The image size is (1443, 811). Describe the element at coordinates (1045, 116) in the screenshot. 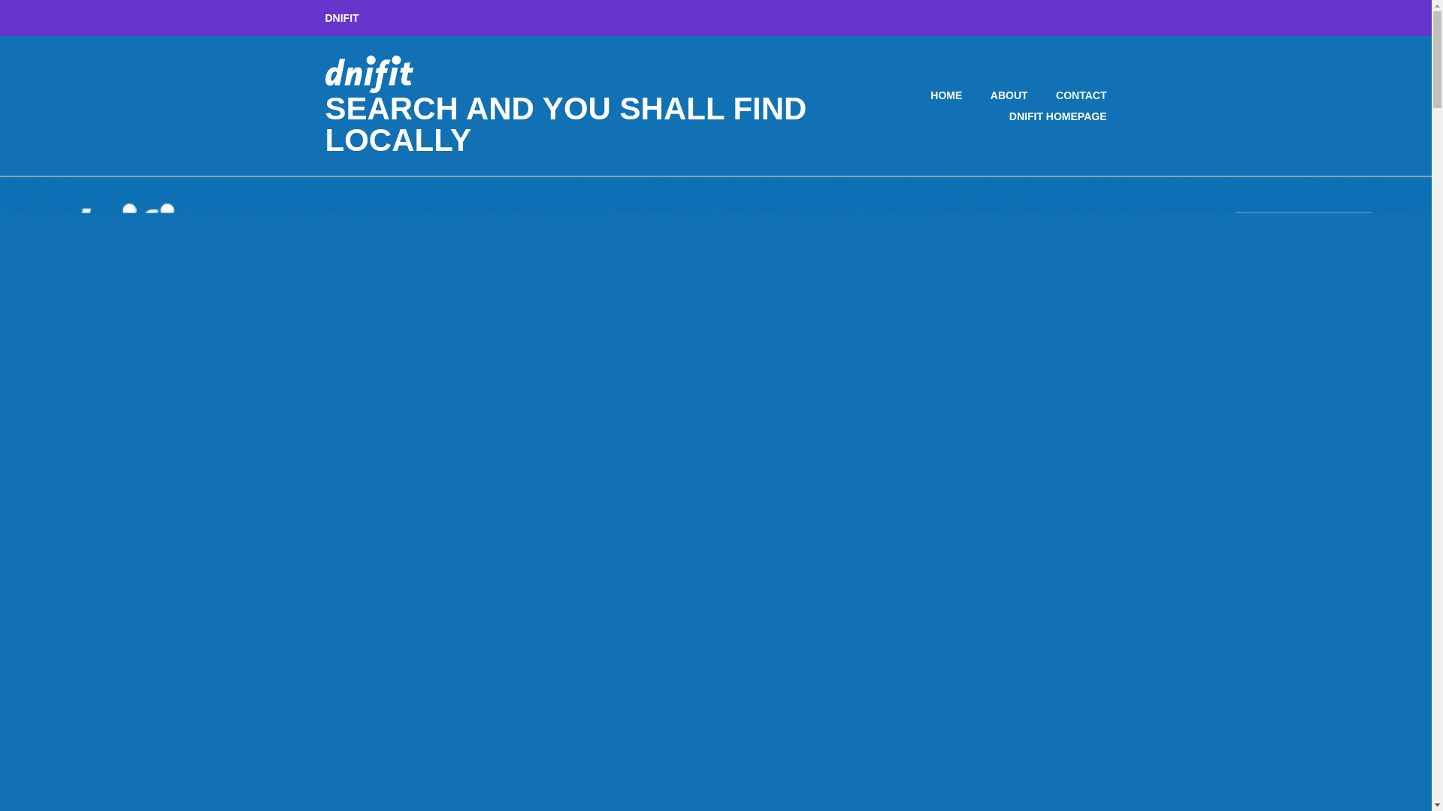

I see `DNIFIT HOMEPAGE` at that location.